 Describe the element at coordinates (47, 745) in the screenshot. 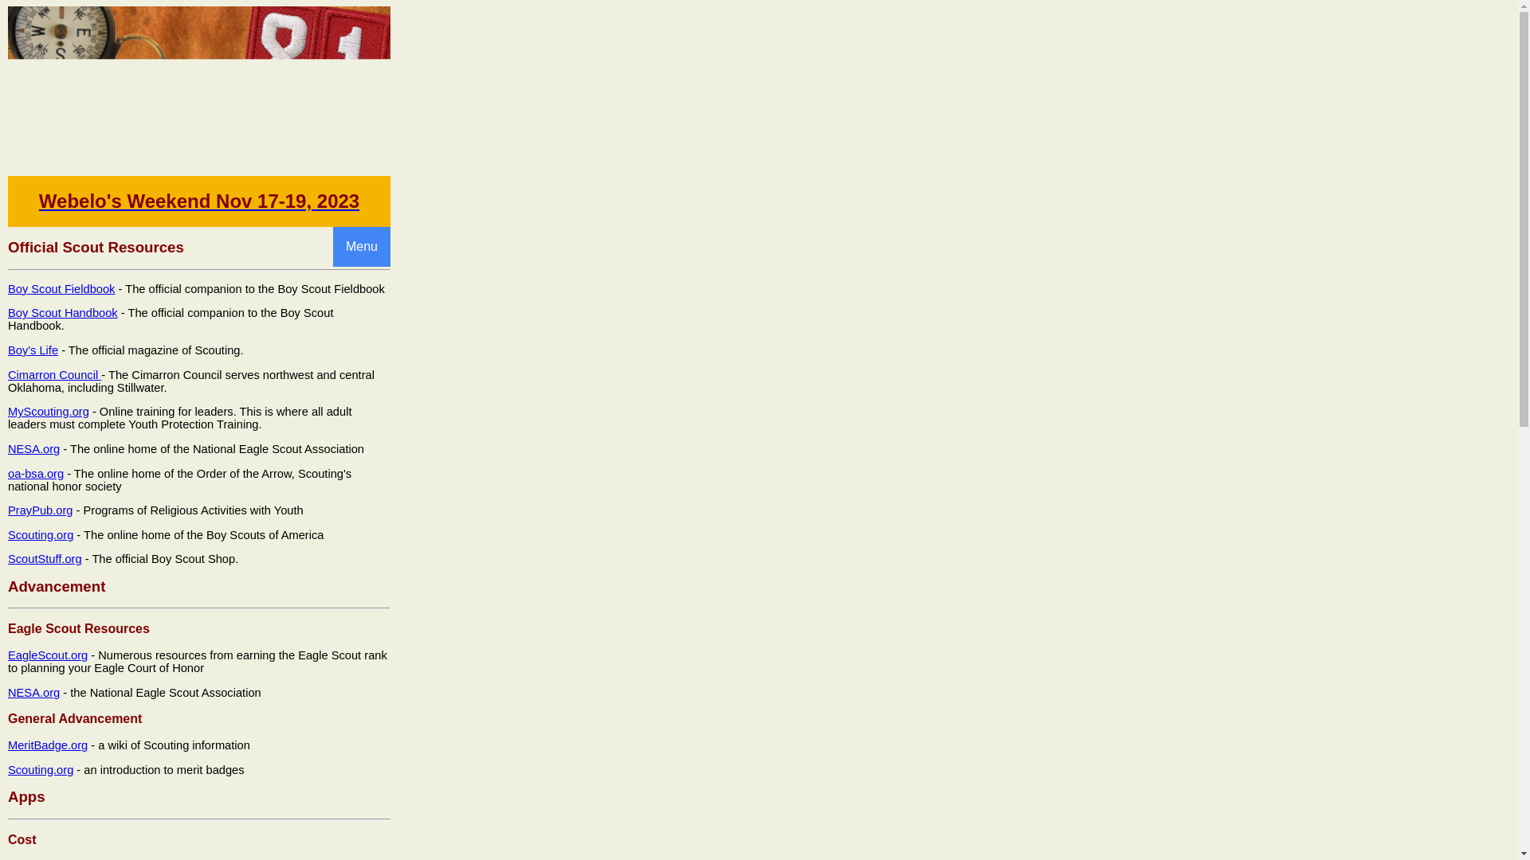

I see `MeritBadge.org` at that location.